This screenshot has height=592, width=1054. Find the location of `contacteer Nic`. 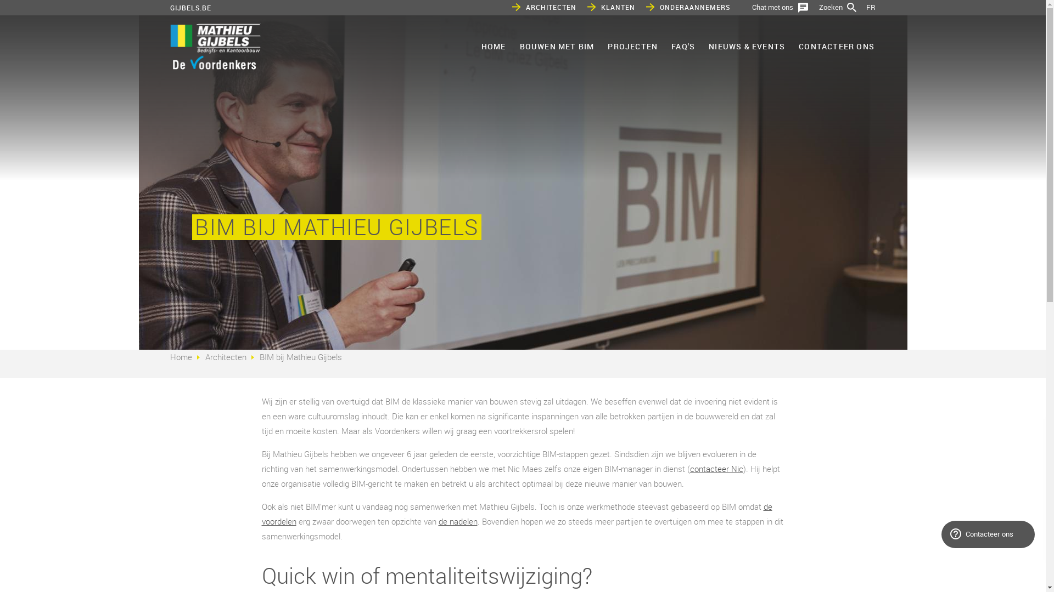

contacteer Nic is located at coordinates (716, 469).